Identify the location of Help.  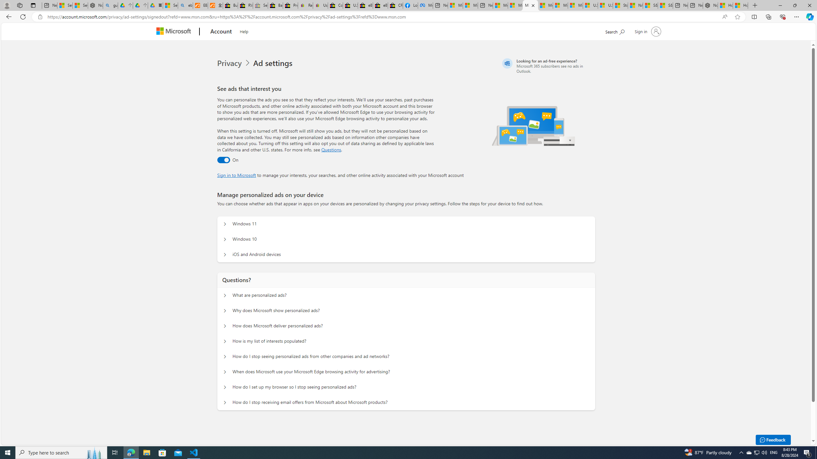
(244, 31).